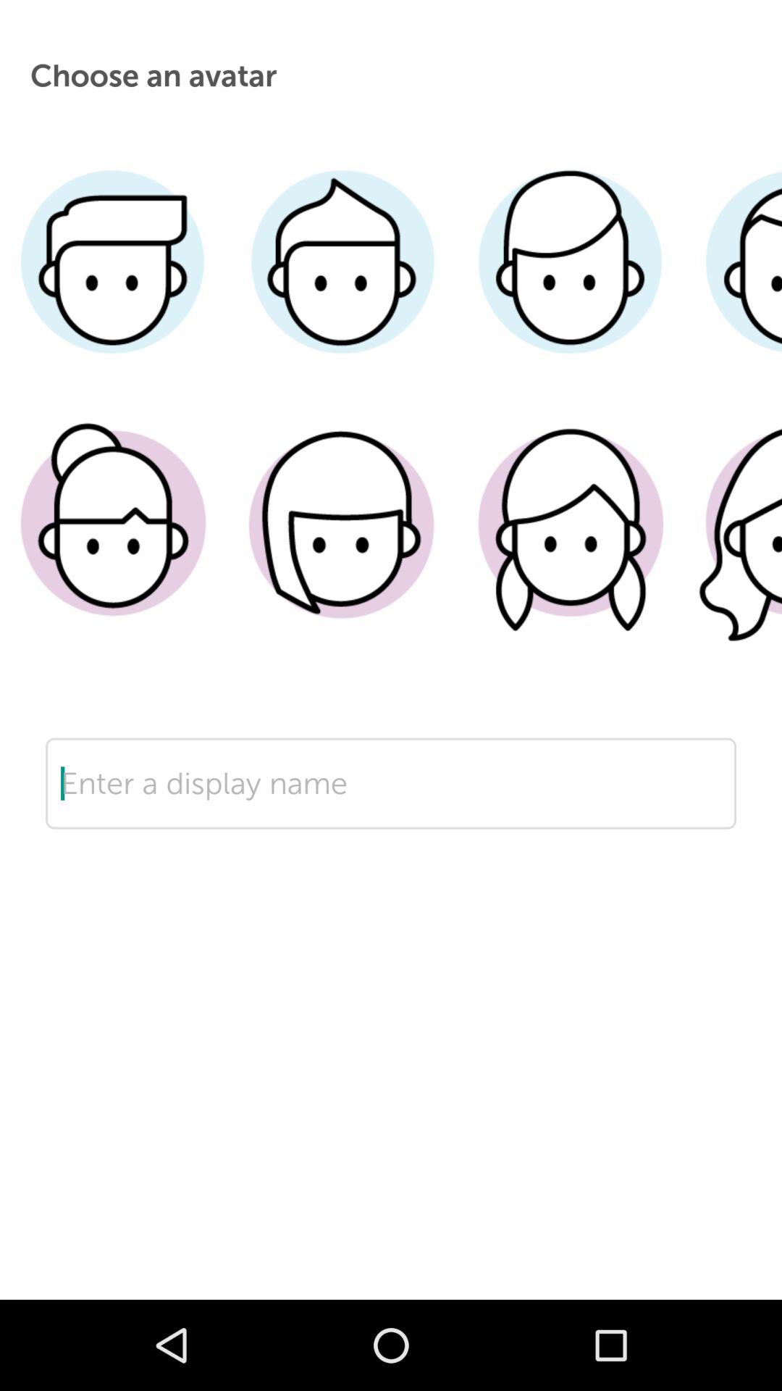  I want to click on select hair, so click(342, 546).